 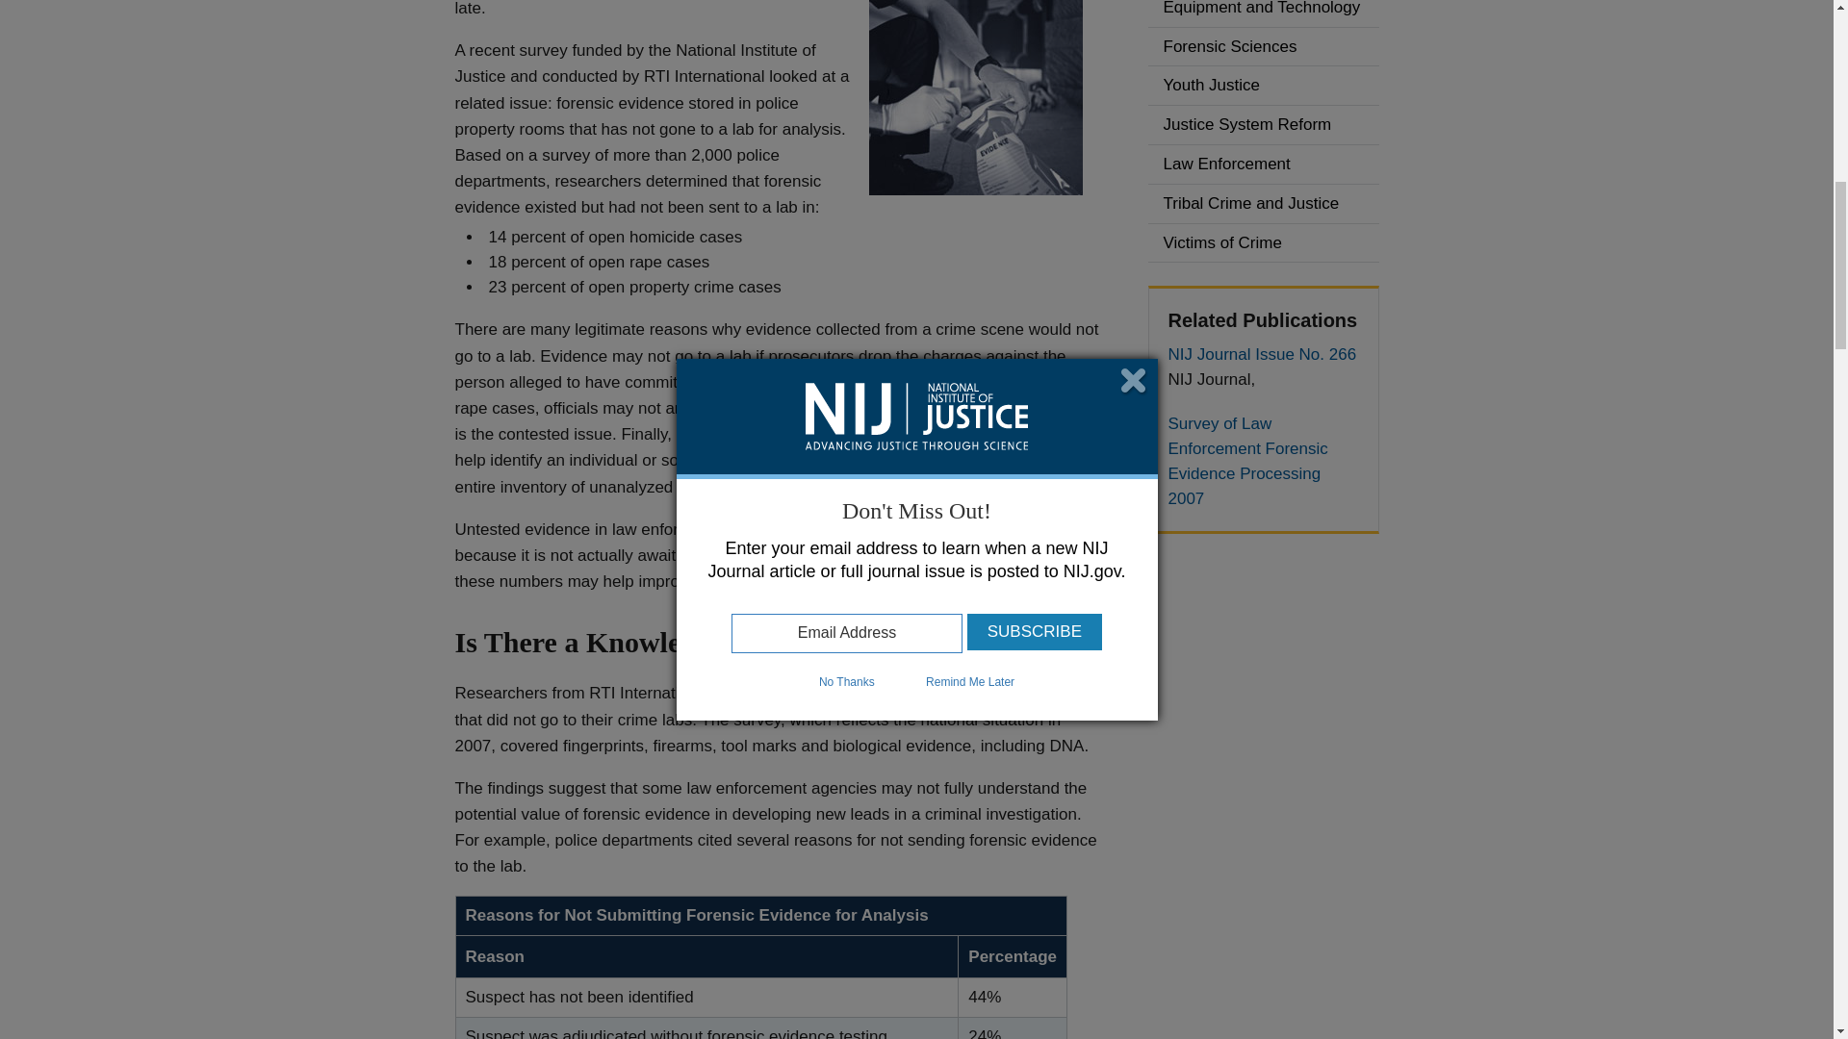 What do you see at coordinates (812, 640) in the screenshot?
I see `Copy link to section: Is There a Knowledge Gap?` at bounding box center [812, 640].